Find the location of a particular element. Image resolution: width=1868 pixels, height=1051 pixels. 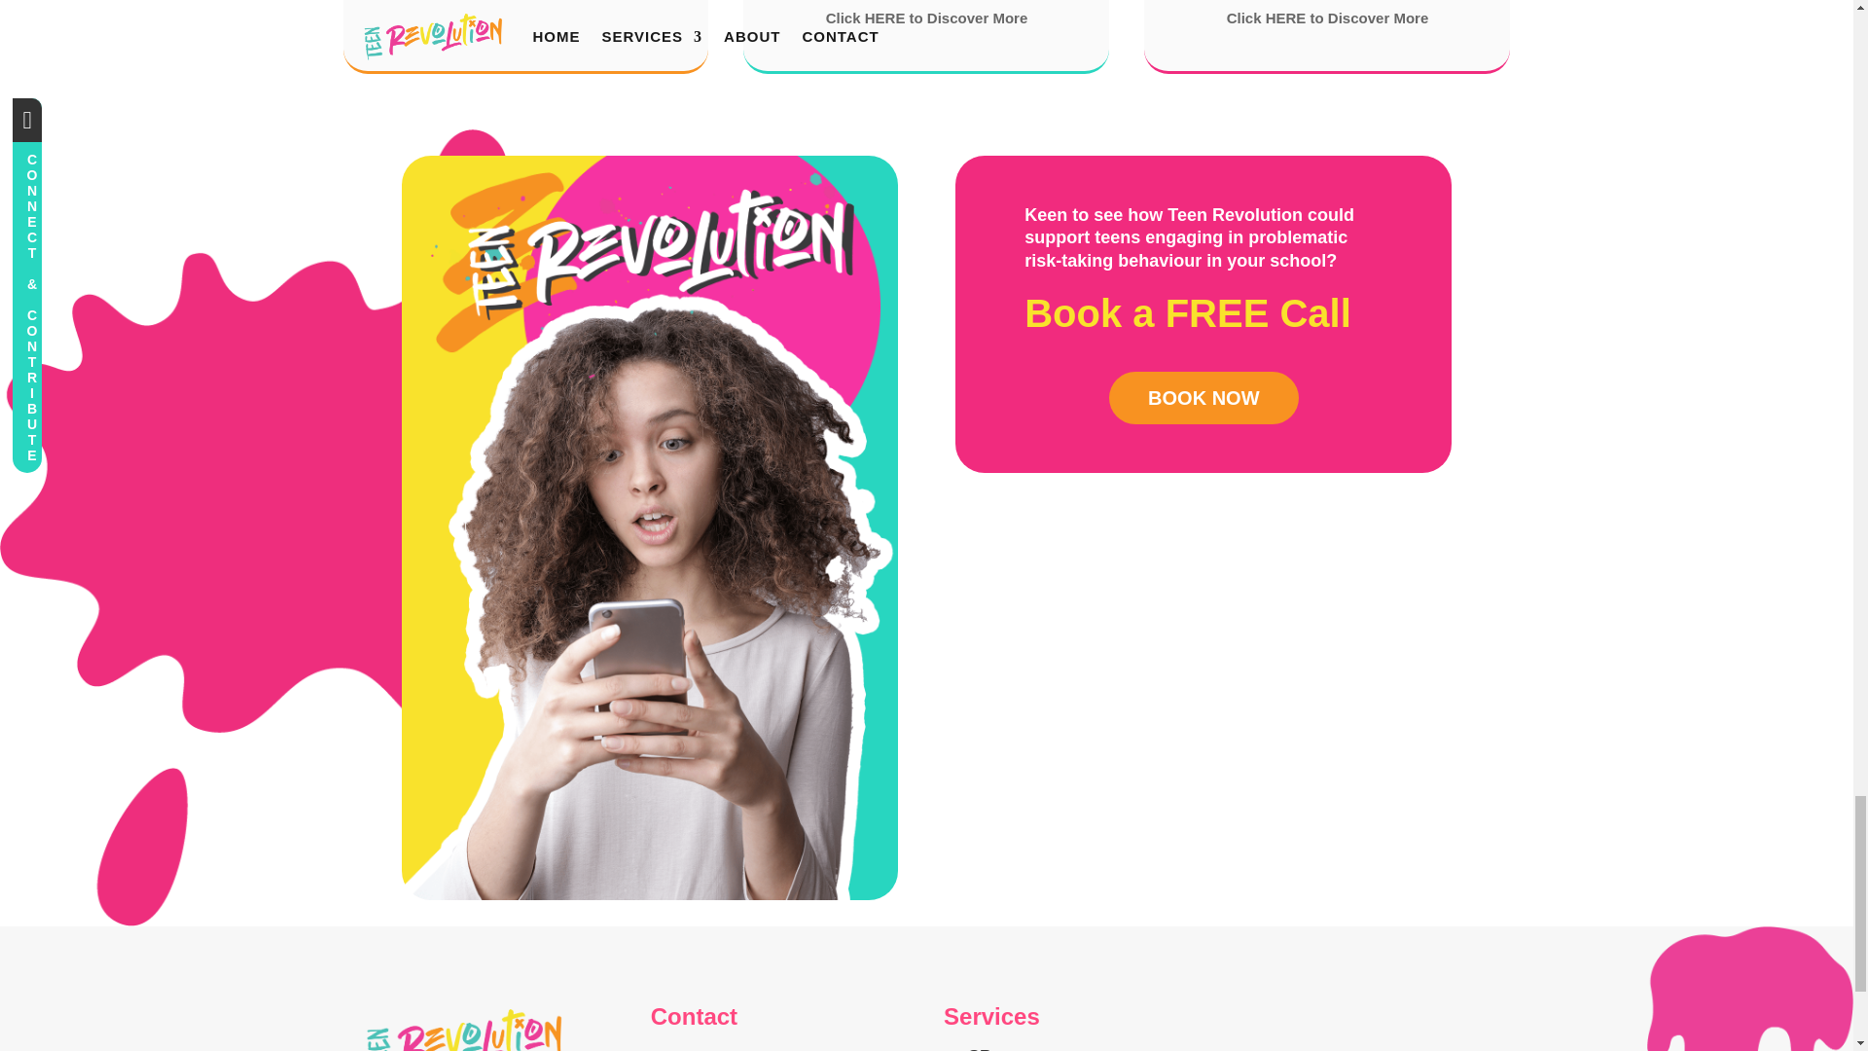

SP is located at coordinates (979, 1049).